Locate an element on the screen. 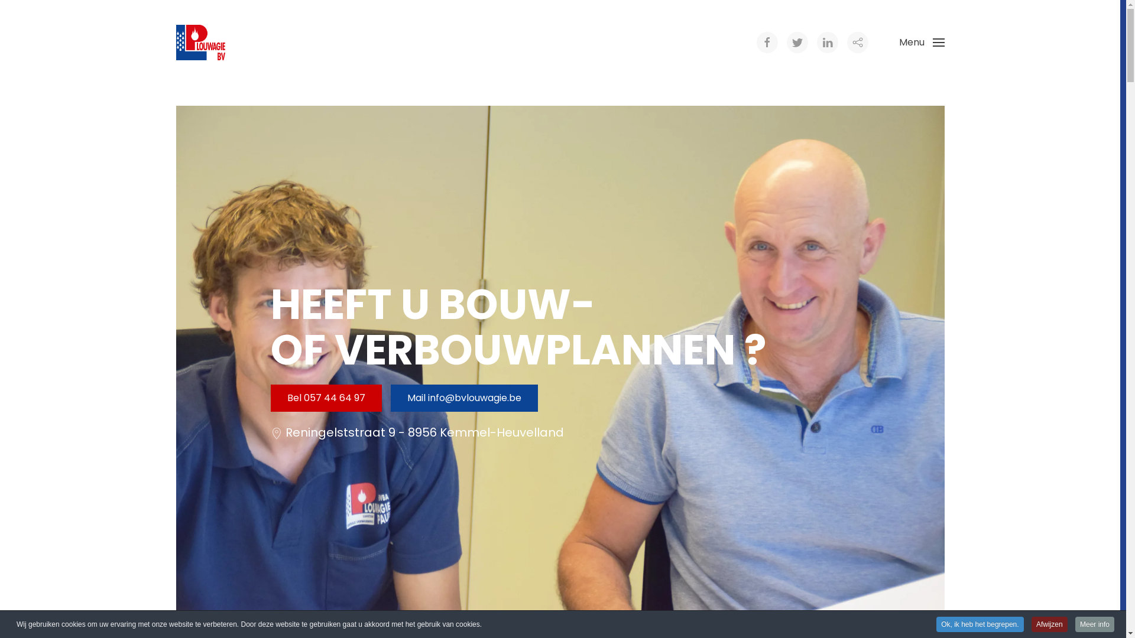  Afwijzen is located at coordinates (1050, 624).